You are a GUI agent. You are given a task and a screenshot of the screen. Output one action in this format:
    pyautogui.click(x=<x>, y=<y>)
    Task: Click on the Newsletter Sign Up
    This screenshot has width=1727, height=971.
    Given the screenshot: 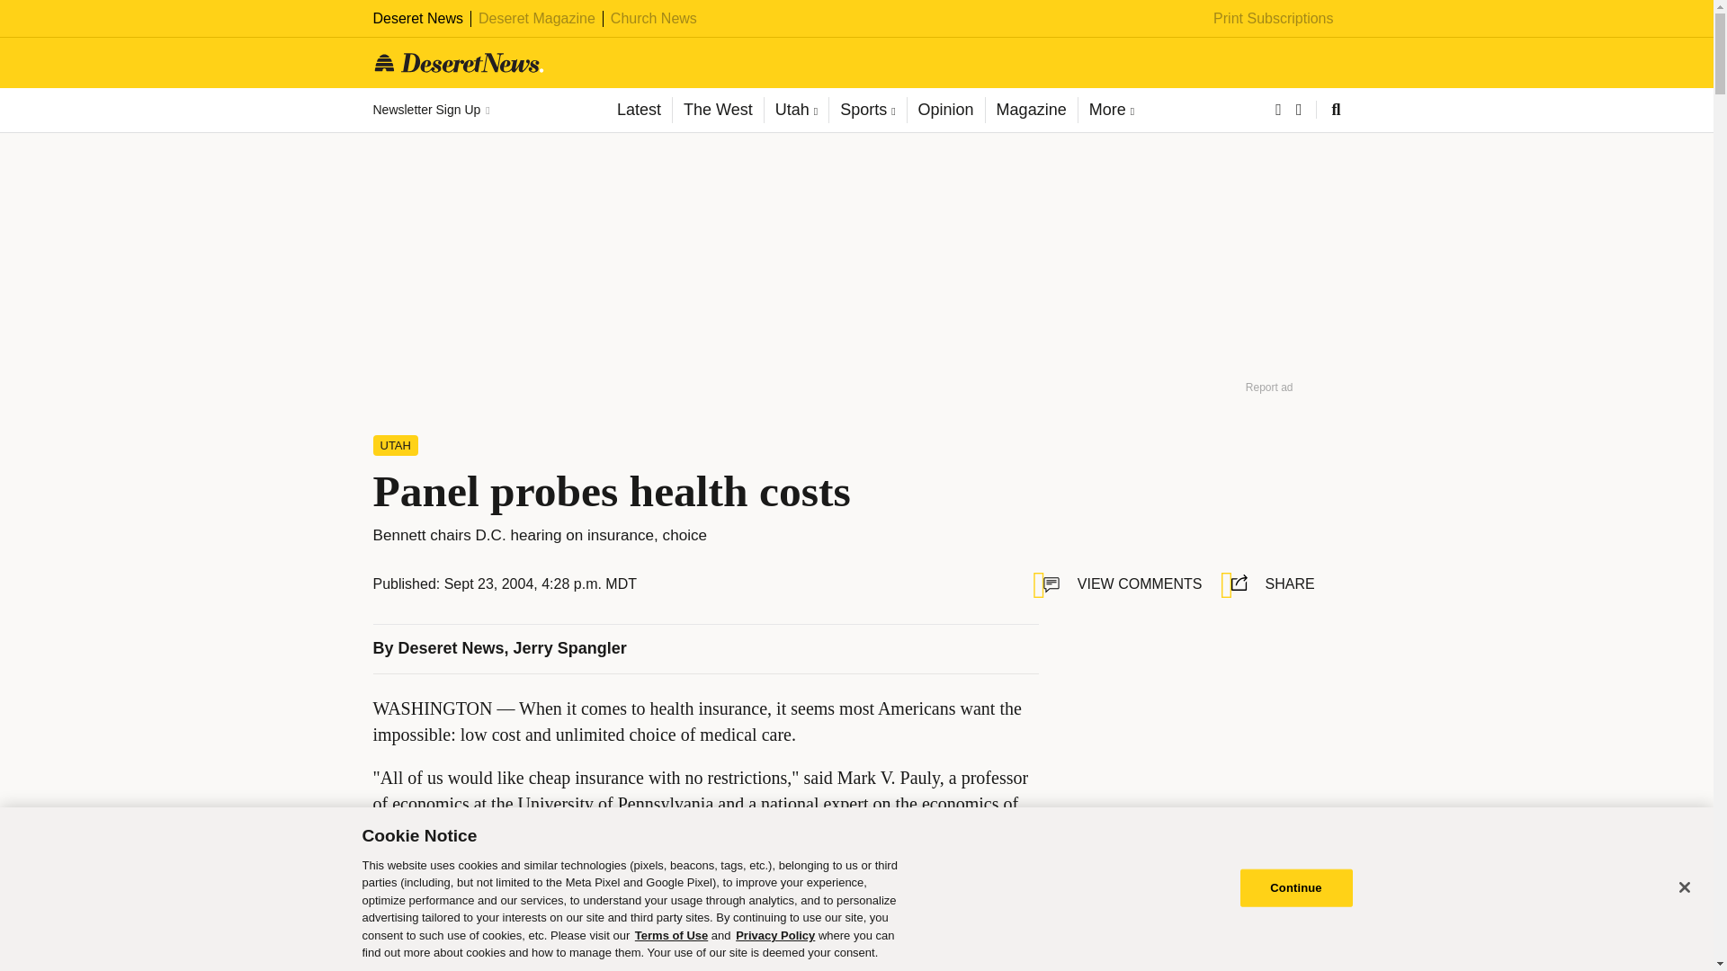 What is the action you would take?
    pyautogui.click(x=430, y=110)
    